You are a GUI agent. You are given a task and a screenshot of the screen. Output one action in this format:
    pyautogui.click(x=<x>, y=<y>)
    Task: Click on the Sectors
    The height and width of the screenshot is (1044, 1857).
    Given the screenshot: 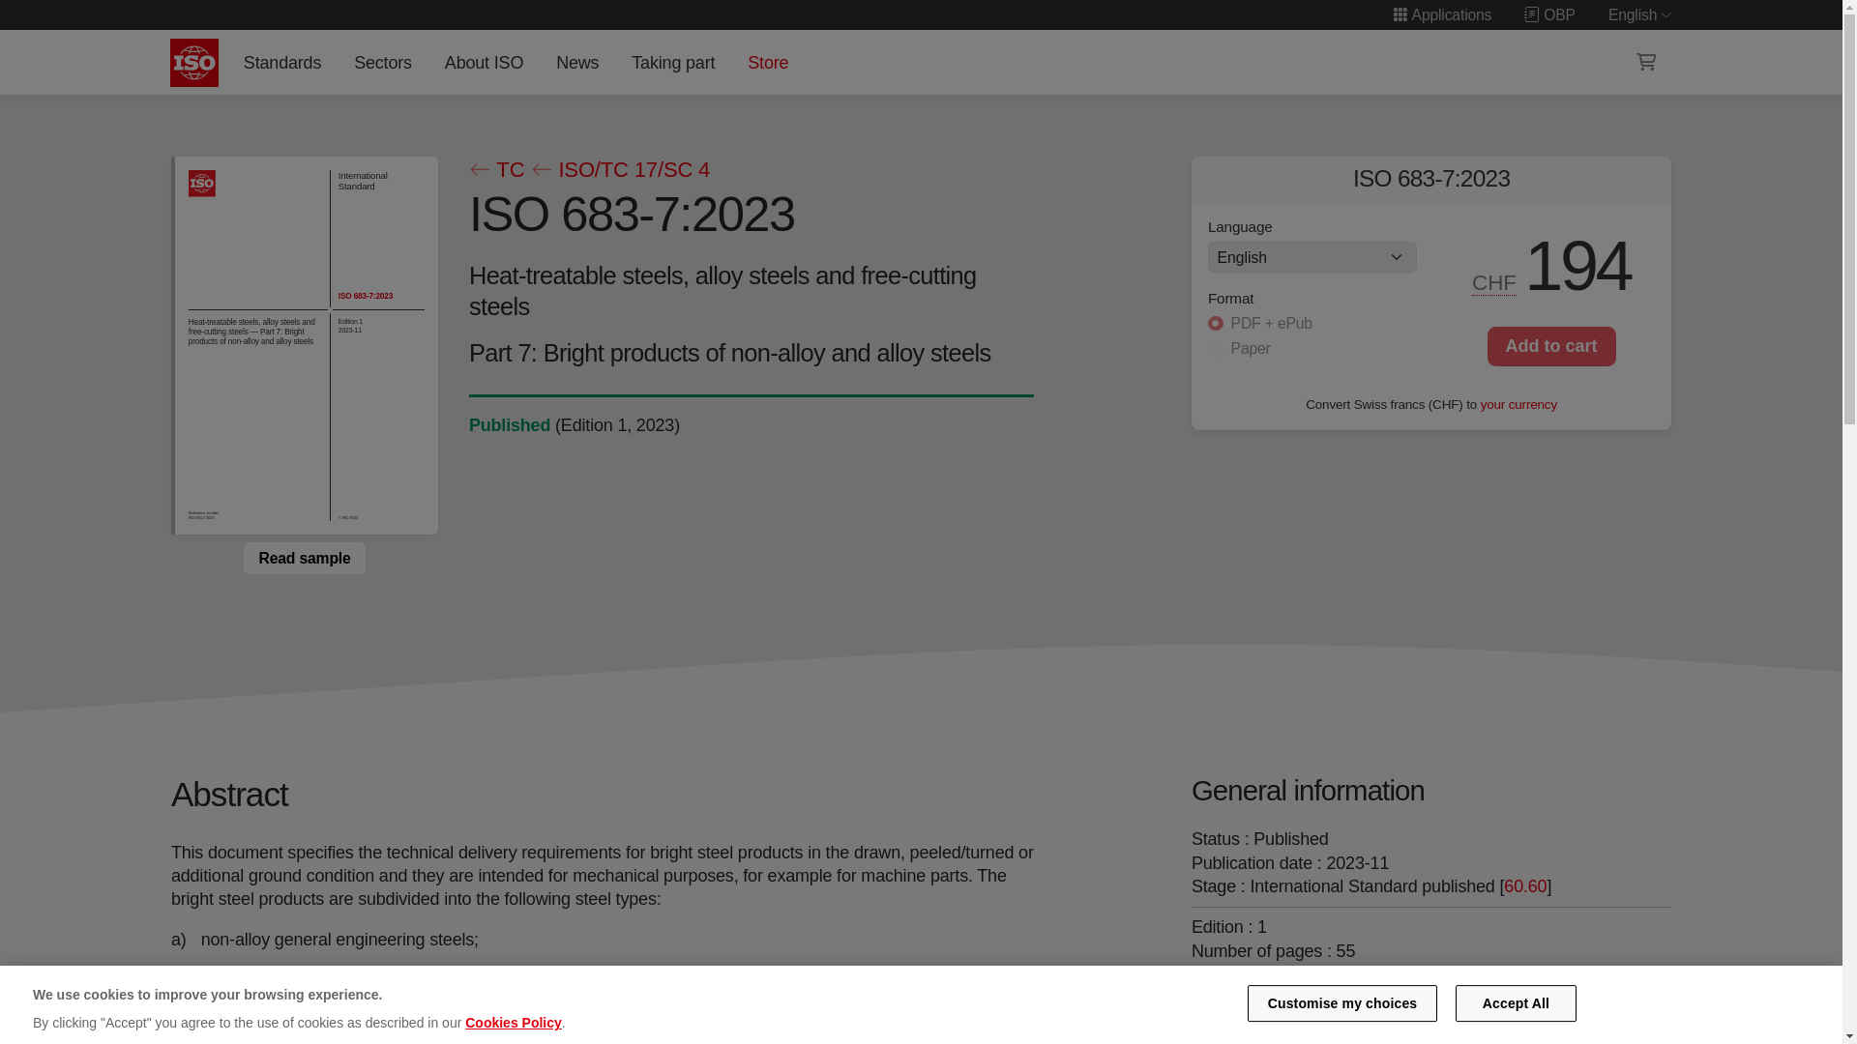 What is the action you would take?
    pyautogui.click(x=383, y=62)
    